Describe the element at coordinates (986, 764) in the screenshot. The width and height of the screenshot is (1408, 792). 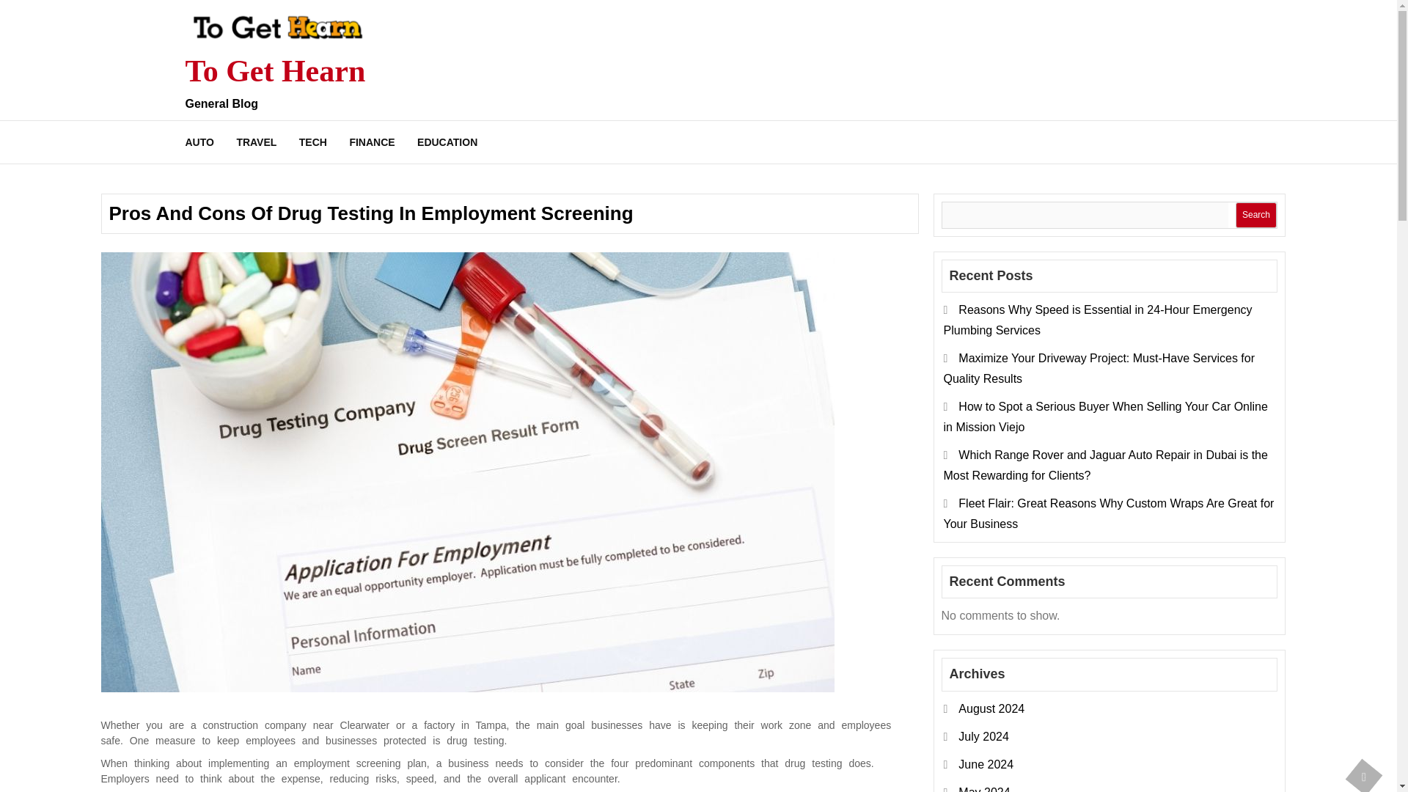
I see `June 2024` at that location.